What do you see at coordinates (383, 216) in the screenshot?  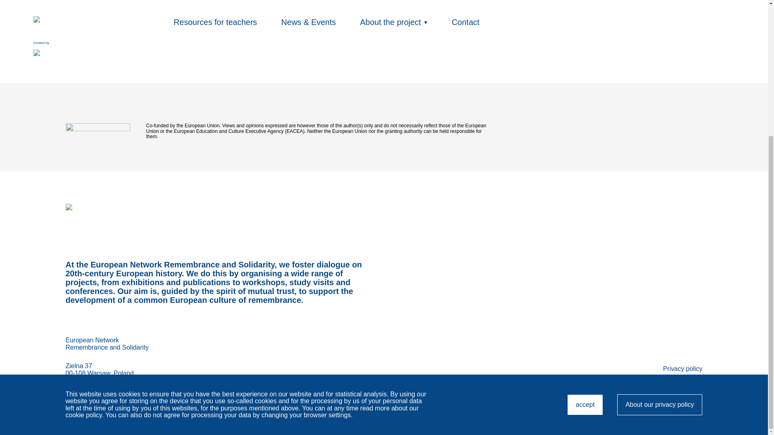 I see `European Network Remembrance and Solidarity` at bounding box center [383, 216].